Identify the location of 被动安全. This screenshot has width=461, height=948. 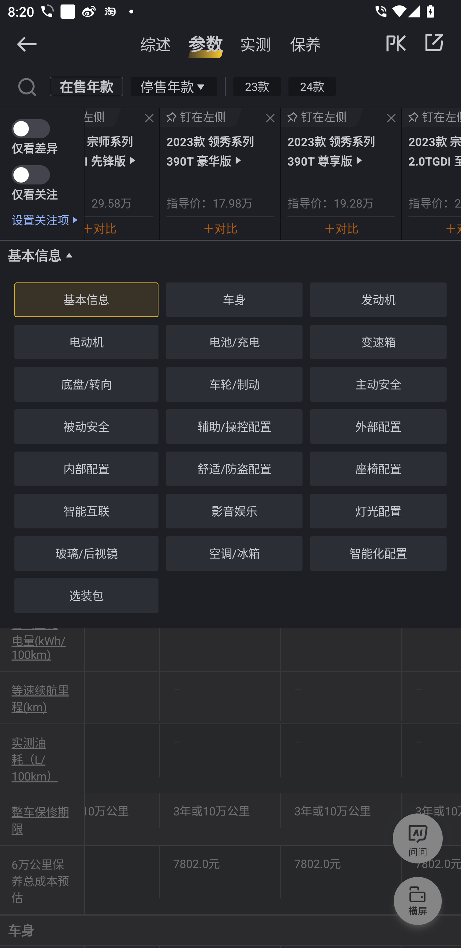
(86, 427).